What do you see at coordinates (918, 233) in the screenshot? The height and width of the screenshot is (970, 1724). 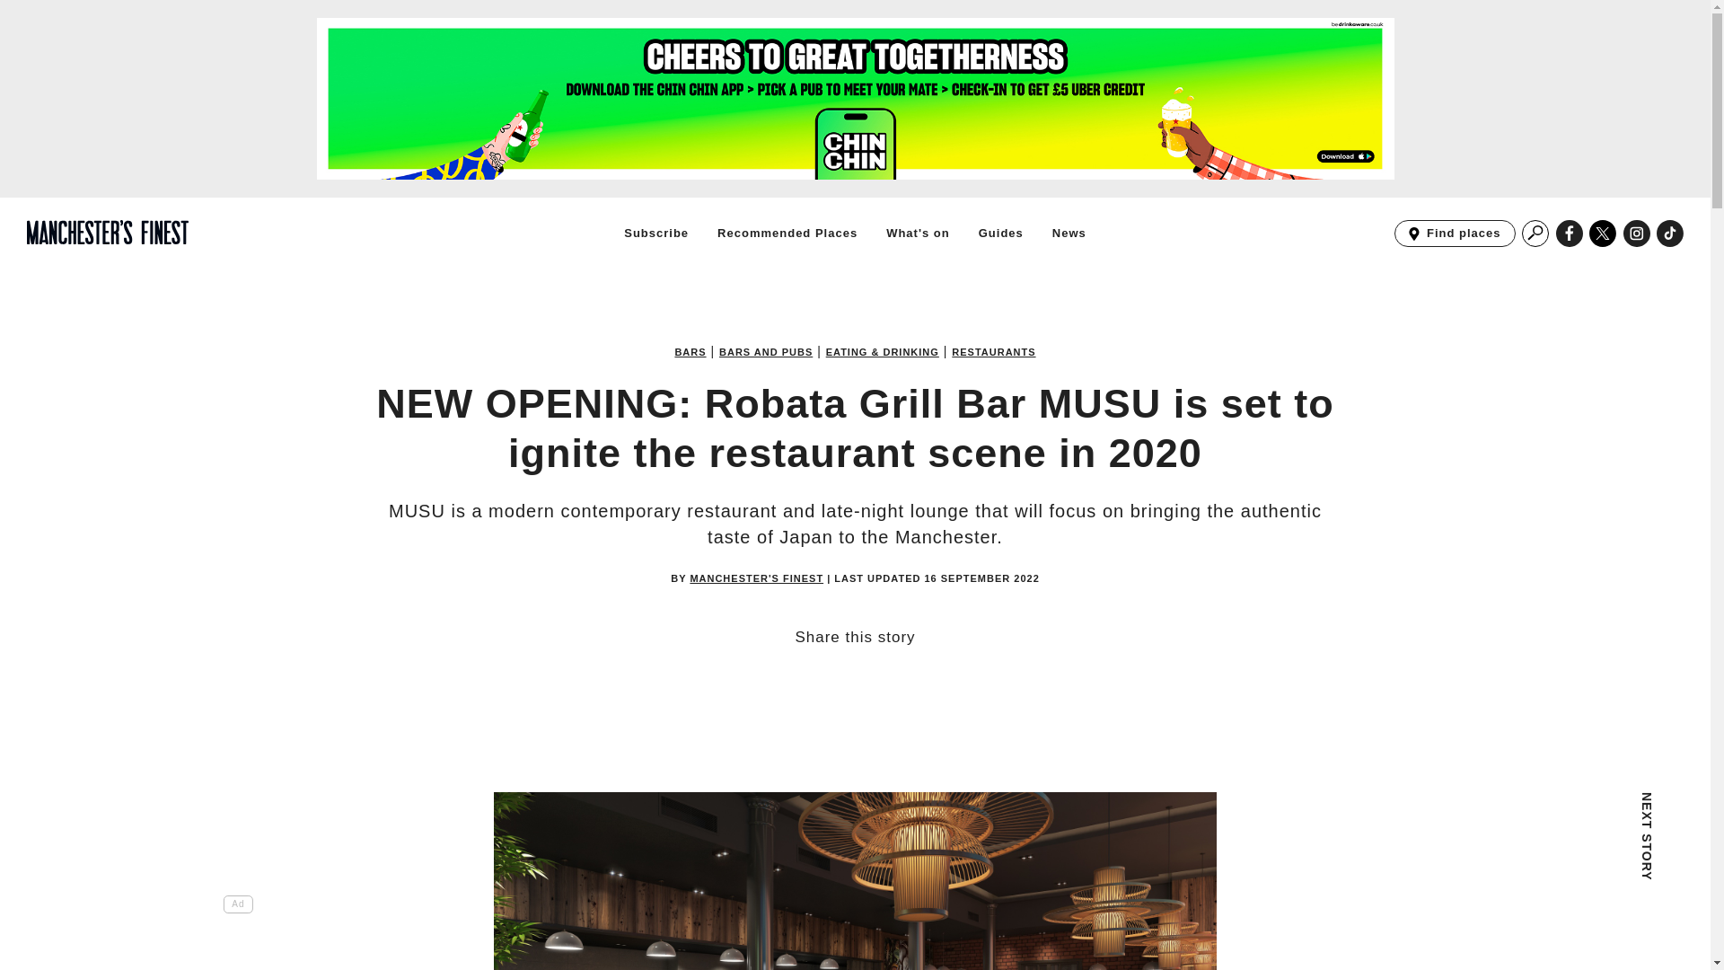 I see `NEXT STORY` at bounding box center [918, 233].